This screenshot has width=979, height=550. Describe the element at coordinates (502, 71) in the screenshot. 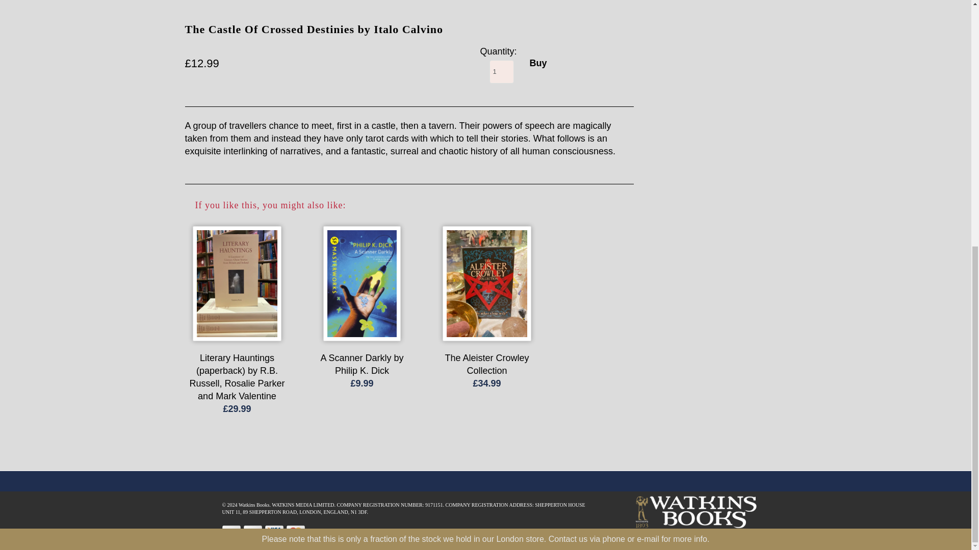

I see `1` at that location.